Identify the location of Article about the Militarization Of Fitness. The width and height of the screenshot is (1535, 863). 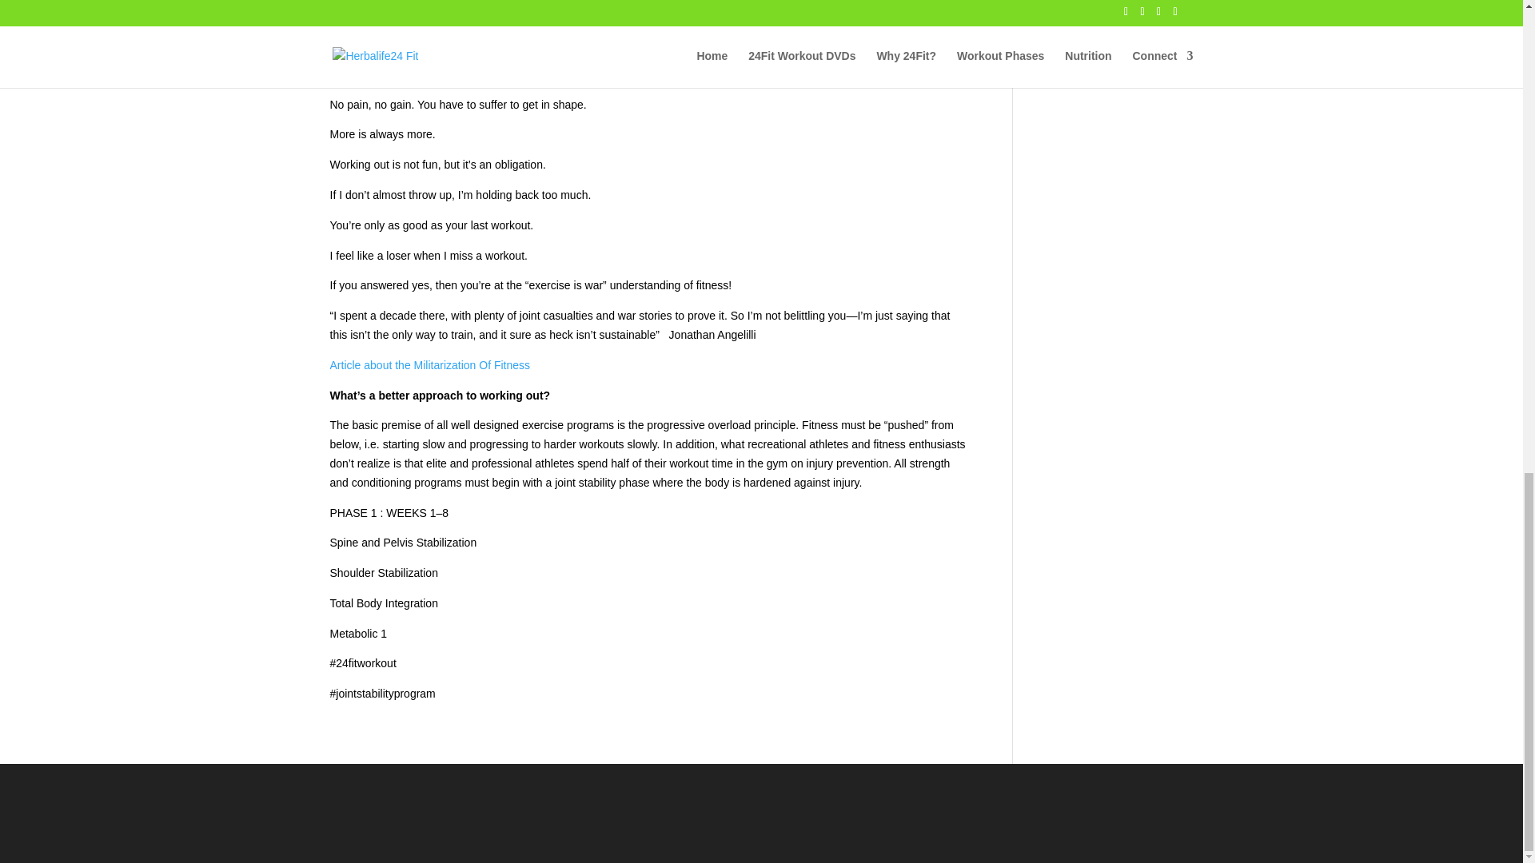
(429, 365).